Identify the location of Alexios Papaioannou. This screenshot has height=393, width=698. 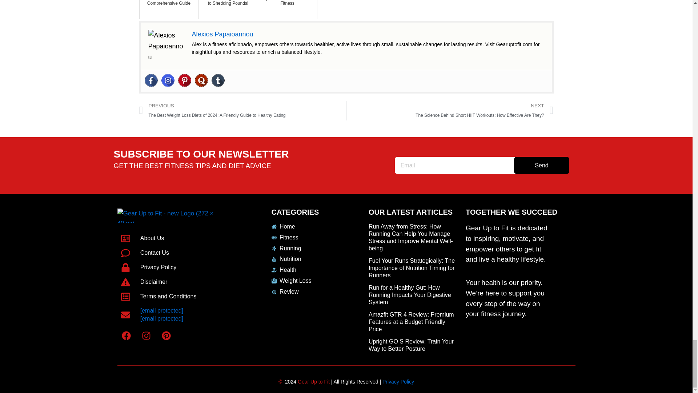
(222, 34).